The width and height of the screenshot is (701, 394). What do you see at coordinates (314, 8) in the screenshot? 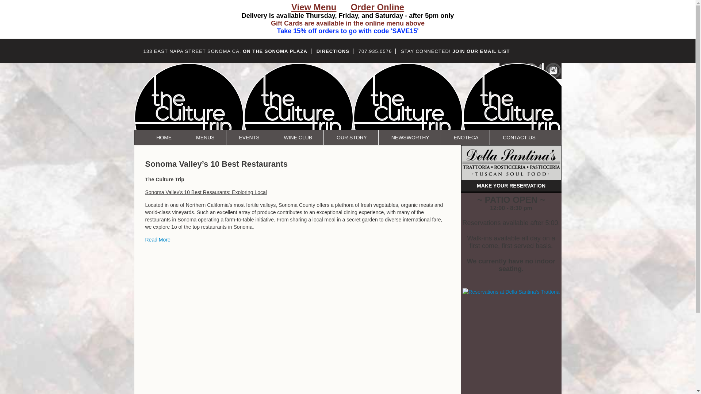
I see `View Menu` at bounding box center [314, 8].